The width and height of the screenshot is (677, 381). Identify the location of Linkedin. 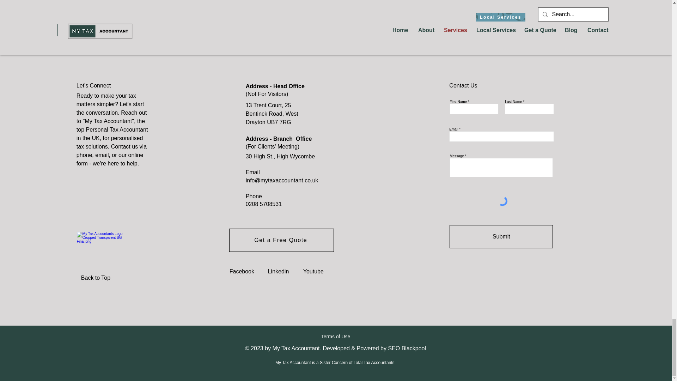
(279, 271).